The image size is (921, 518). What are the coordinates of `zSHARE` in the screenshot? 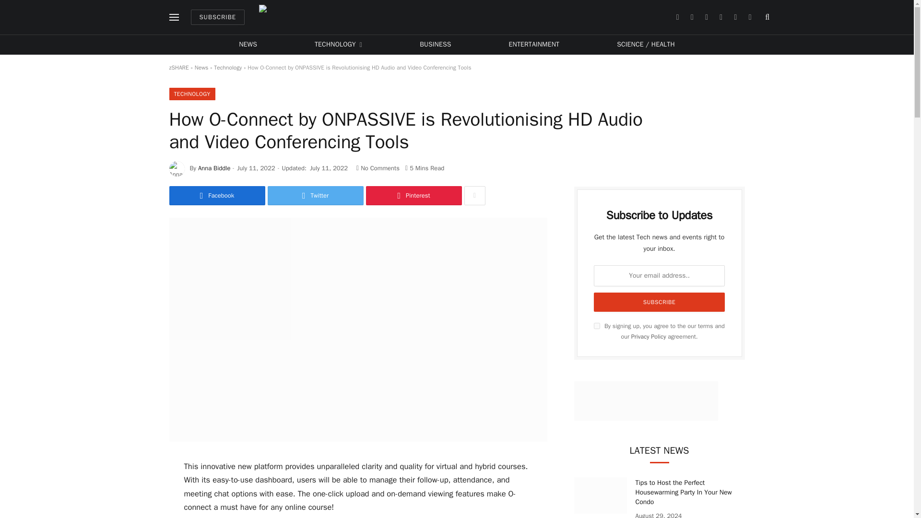 It's located at (461, 17).